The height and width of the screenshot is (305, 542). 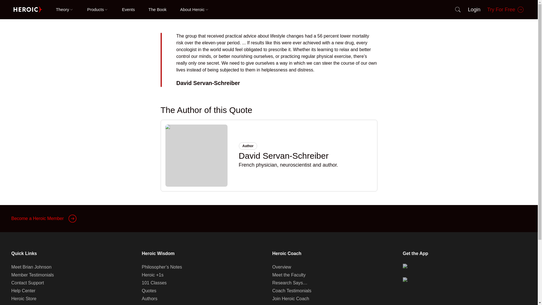 I want to click on The Book, so click(x=158, y=10).